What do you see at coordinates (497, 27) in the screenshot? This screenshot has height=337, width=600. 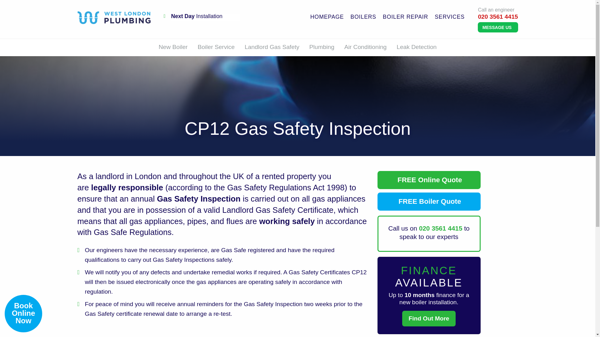 I see `MESSAGE US` at bounding box center [497, 27].